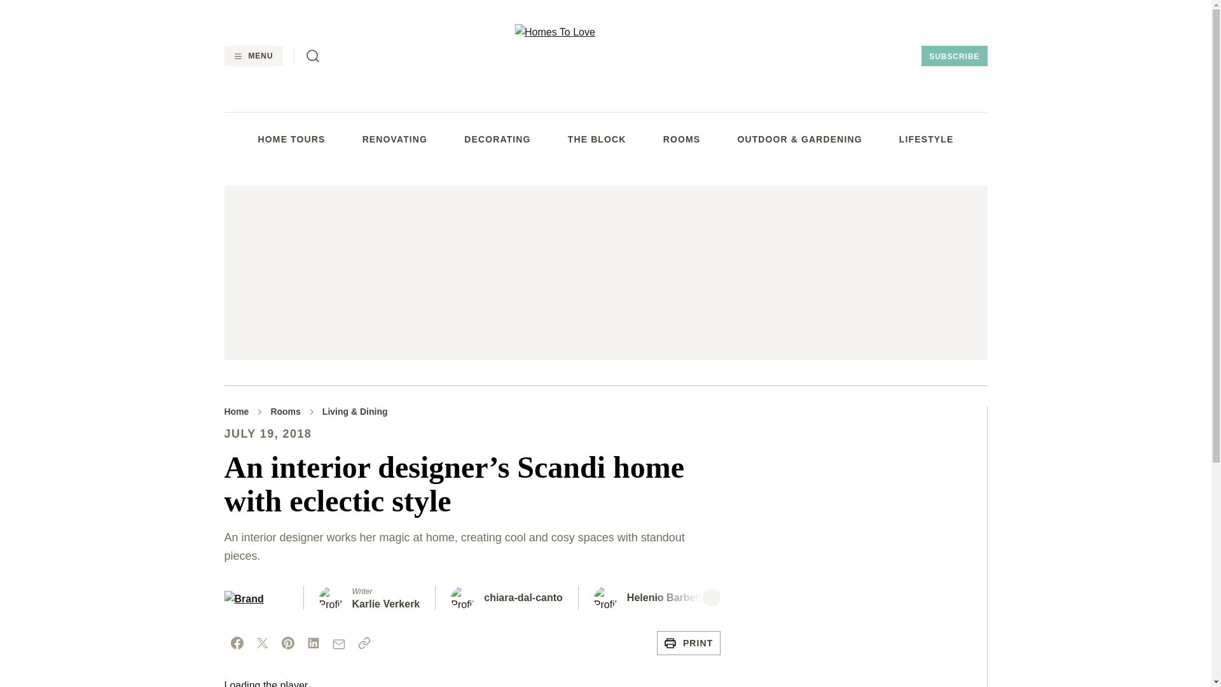 The image size is (1221, 687). I want to click on LIFESTYLE, so click(926, 139).